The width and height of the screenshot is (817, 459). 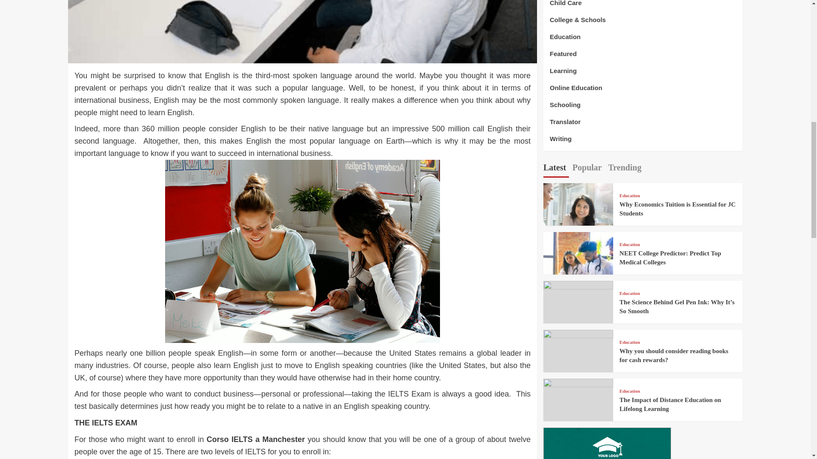 I want to click on Permanent Link to Modules of Library Management System, so click(x=604, y=442).